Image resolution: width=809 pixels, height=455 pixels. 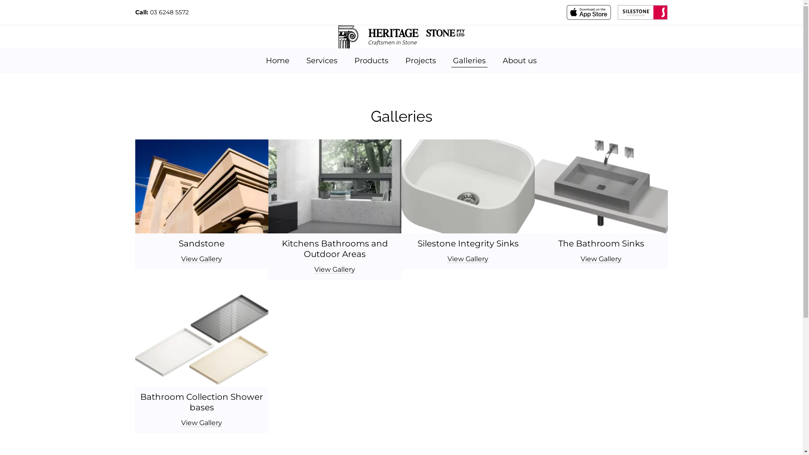 What do you see at coordinates (162, 12) in the screenshot?
I see `Call: 03 6248 5572` at bounding box center [162, 12].